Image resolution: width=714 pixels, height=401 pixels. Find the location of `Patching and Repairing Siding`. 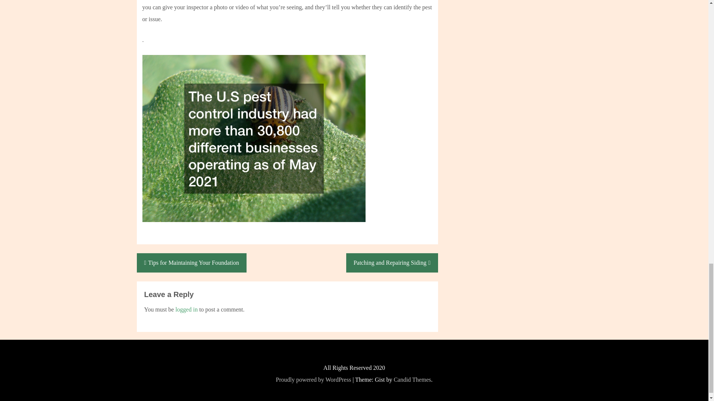

Patching and Repairing Siding is located at coordinates (392, 263).